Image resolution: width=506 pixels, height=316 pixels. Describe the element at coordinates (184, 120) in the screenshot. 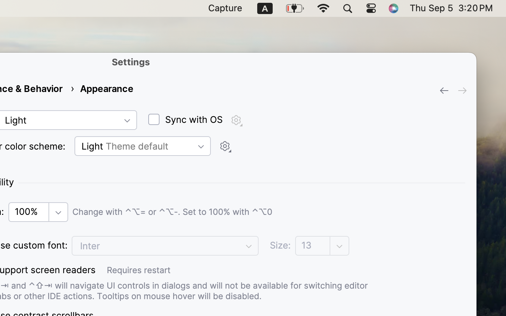

I see `0` at that location.